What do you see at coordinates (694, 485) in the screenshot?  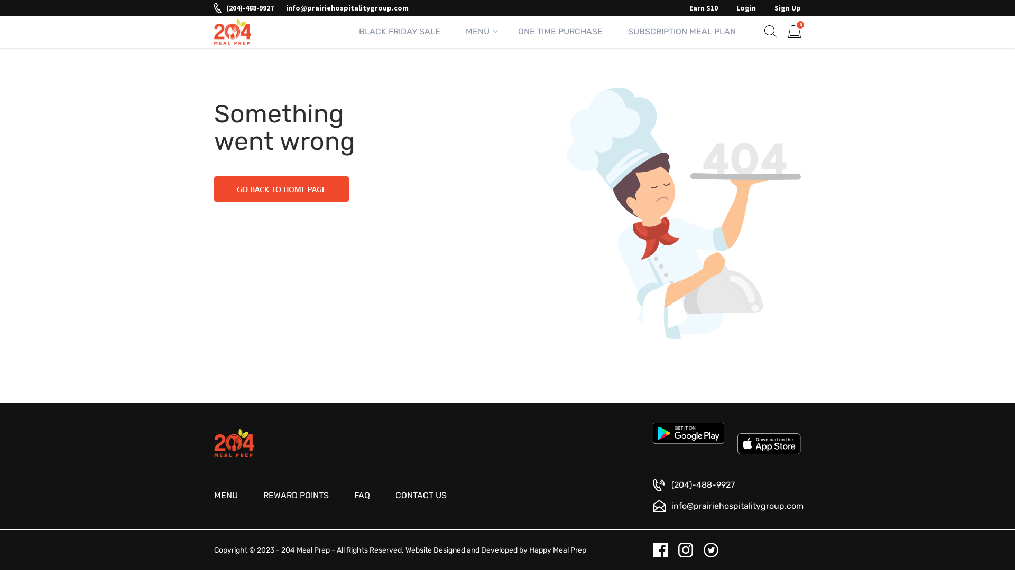 I see `(204)-488-9927` at bounding box center [694, 485].